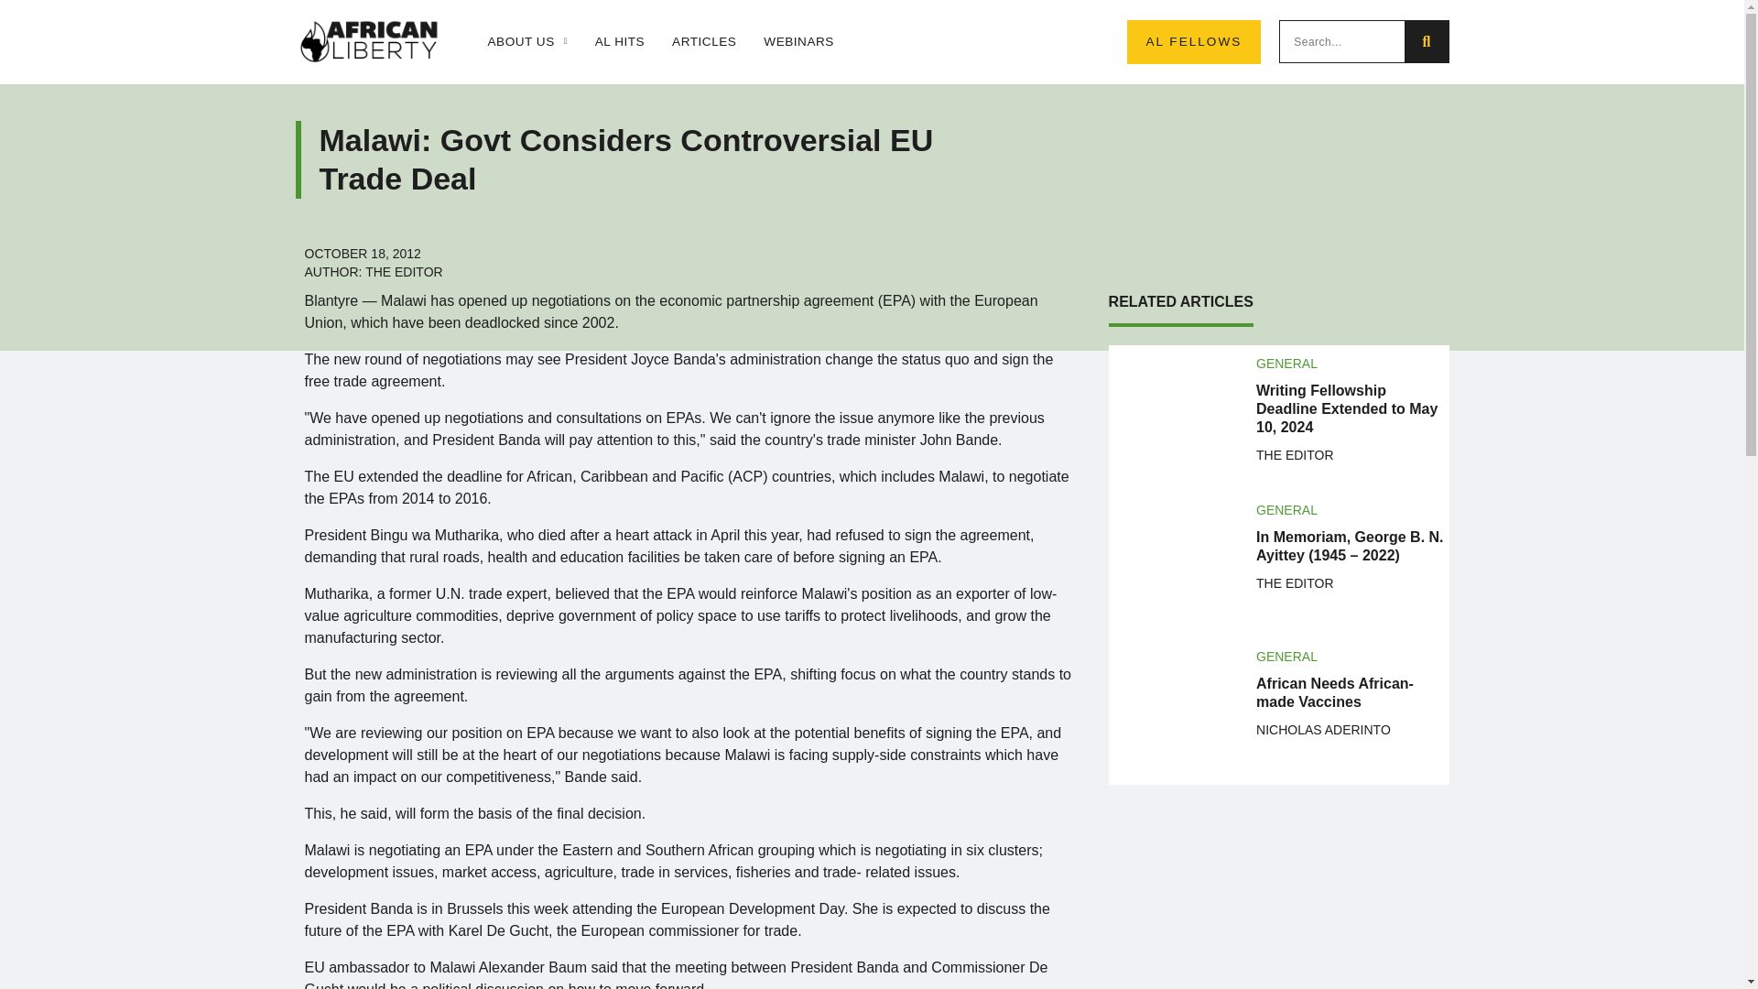 This screenshot has height=989, width=1758. Describe the element at coordinates (620, 42) in the screenshot. I see `AL HITS` at that location.